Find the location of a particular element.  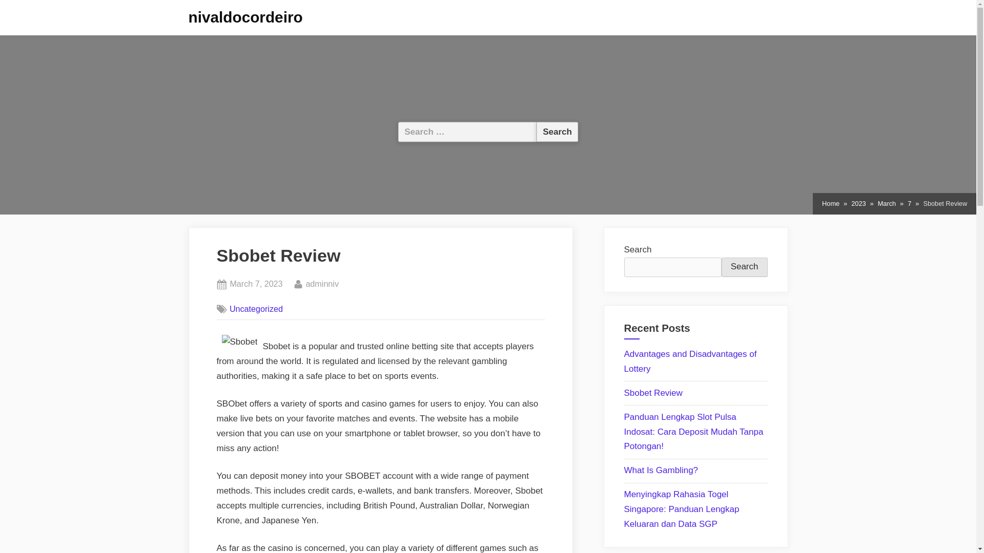

nivaldocordeiro is located at coordinates (246, 17).